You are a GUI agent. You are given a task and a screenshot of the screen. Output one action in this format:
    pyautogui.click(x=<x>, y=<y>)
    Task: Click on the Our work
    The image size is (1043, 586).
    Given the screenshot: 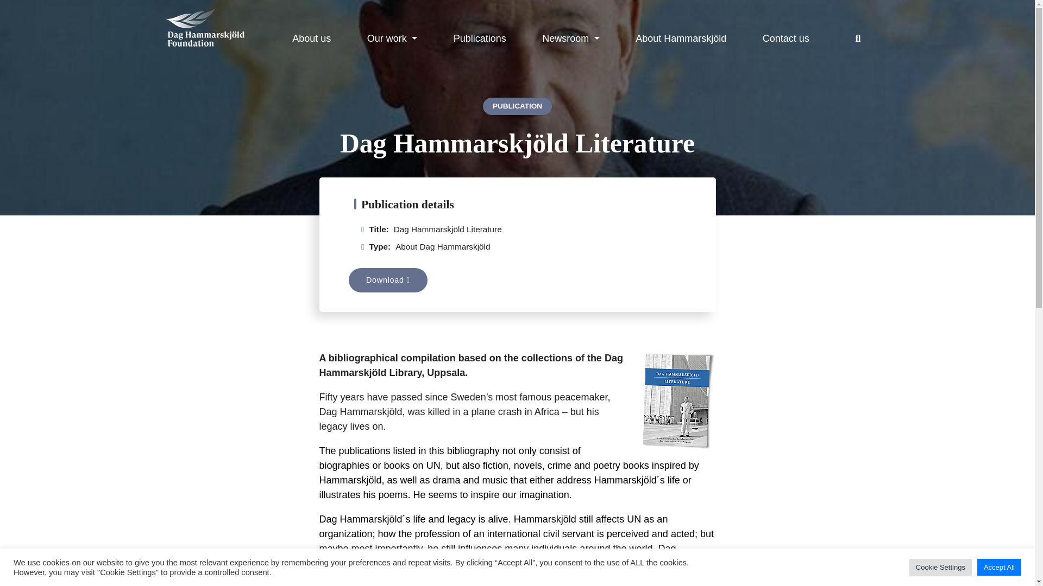 What is the action you would take?
    pyautogui.click(x=392, y=38)
    